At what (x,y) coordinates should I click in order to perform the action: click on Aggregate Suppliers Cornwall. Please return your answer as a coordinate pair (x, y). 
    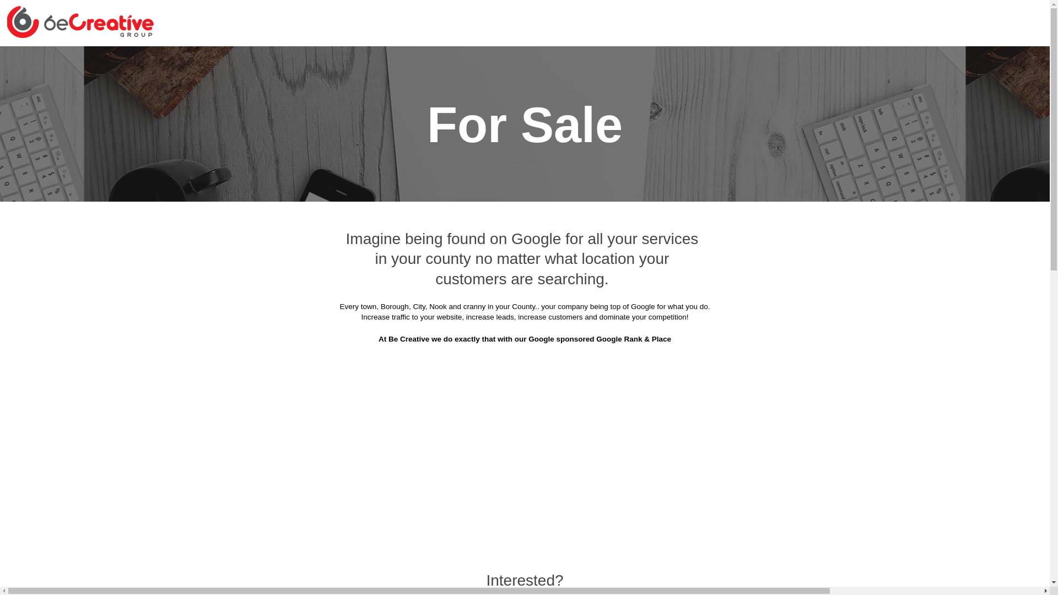
    Looking at the image, I should click on (355, 61).